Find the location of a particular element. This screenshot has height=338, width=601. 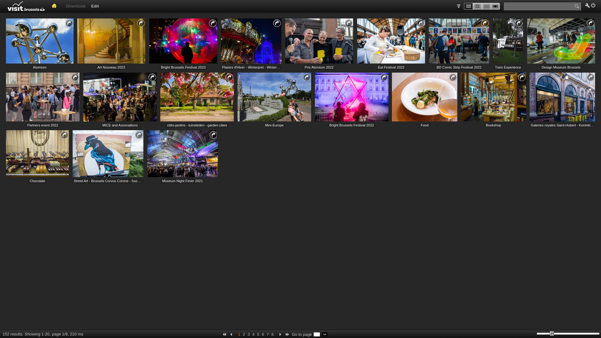

previous 10 is located at coordinates (223, 334).